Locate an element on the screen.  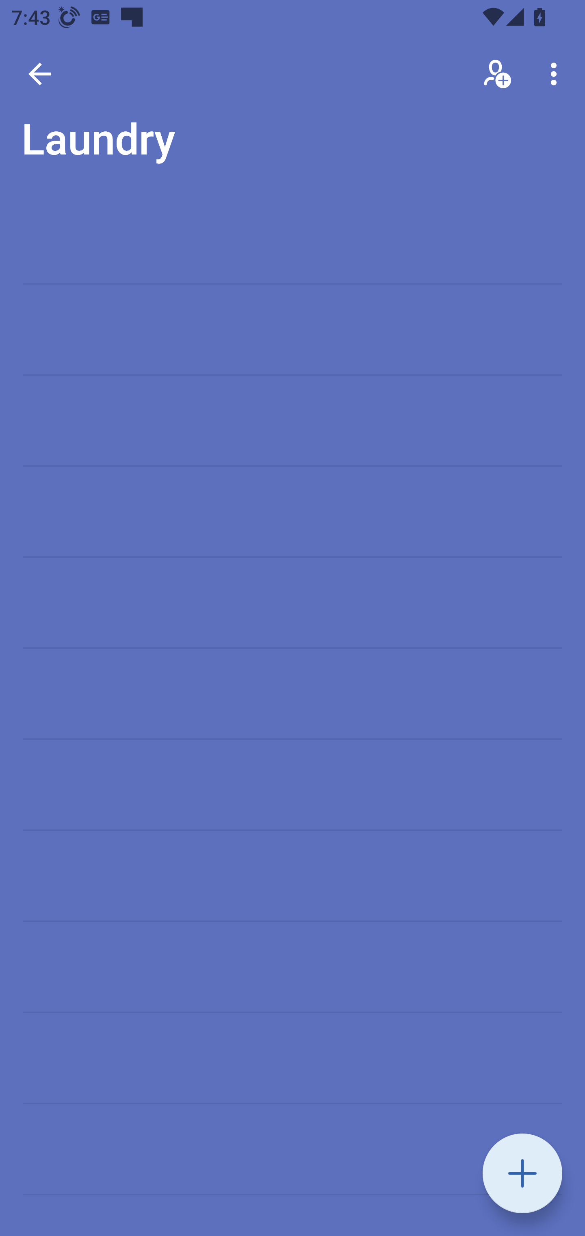
My Day, 0 tasks is located at coordinates (143, 147).